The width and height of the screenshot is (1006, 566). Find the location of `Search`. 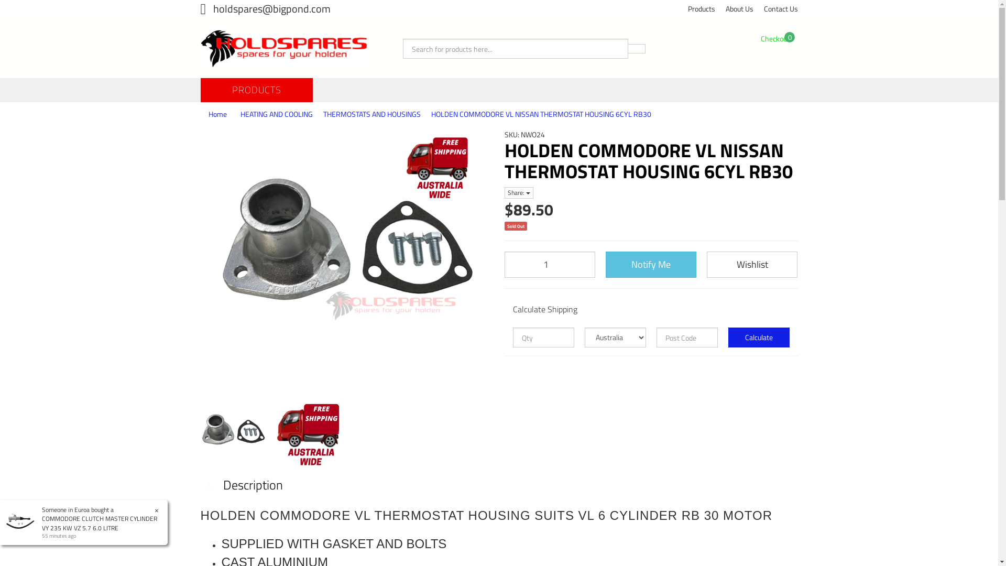

Search is located at coordinates (637, 49).